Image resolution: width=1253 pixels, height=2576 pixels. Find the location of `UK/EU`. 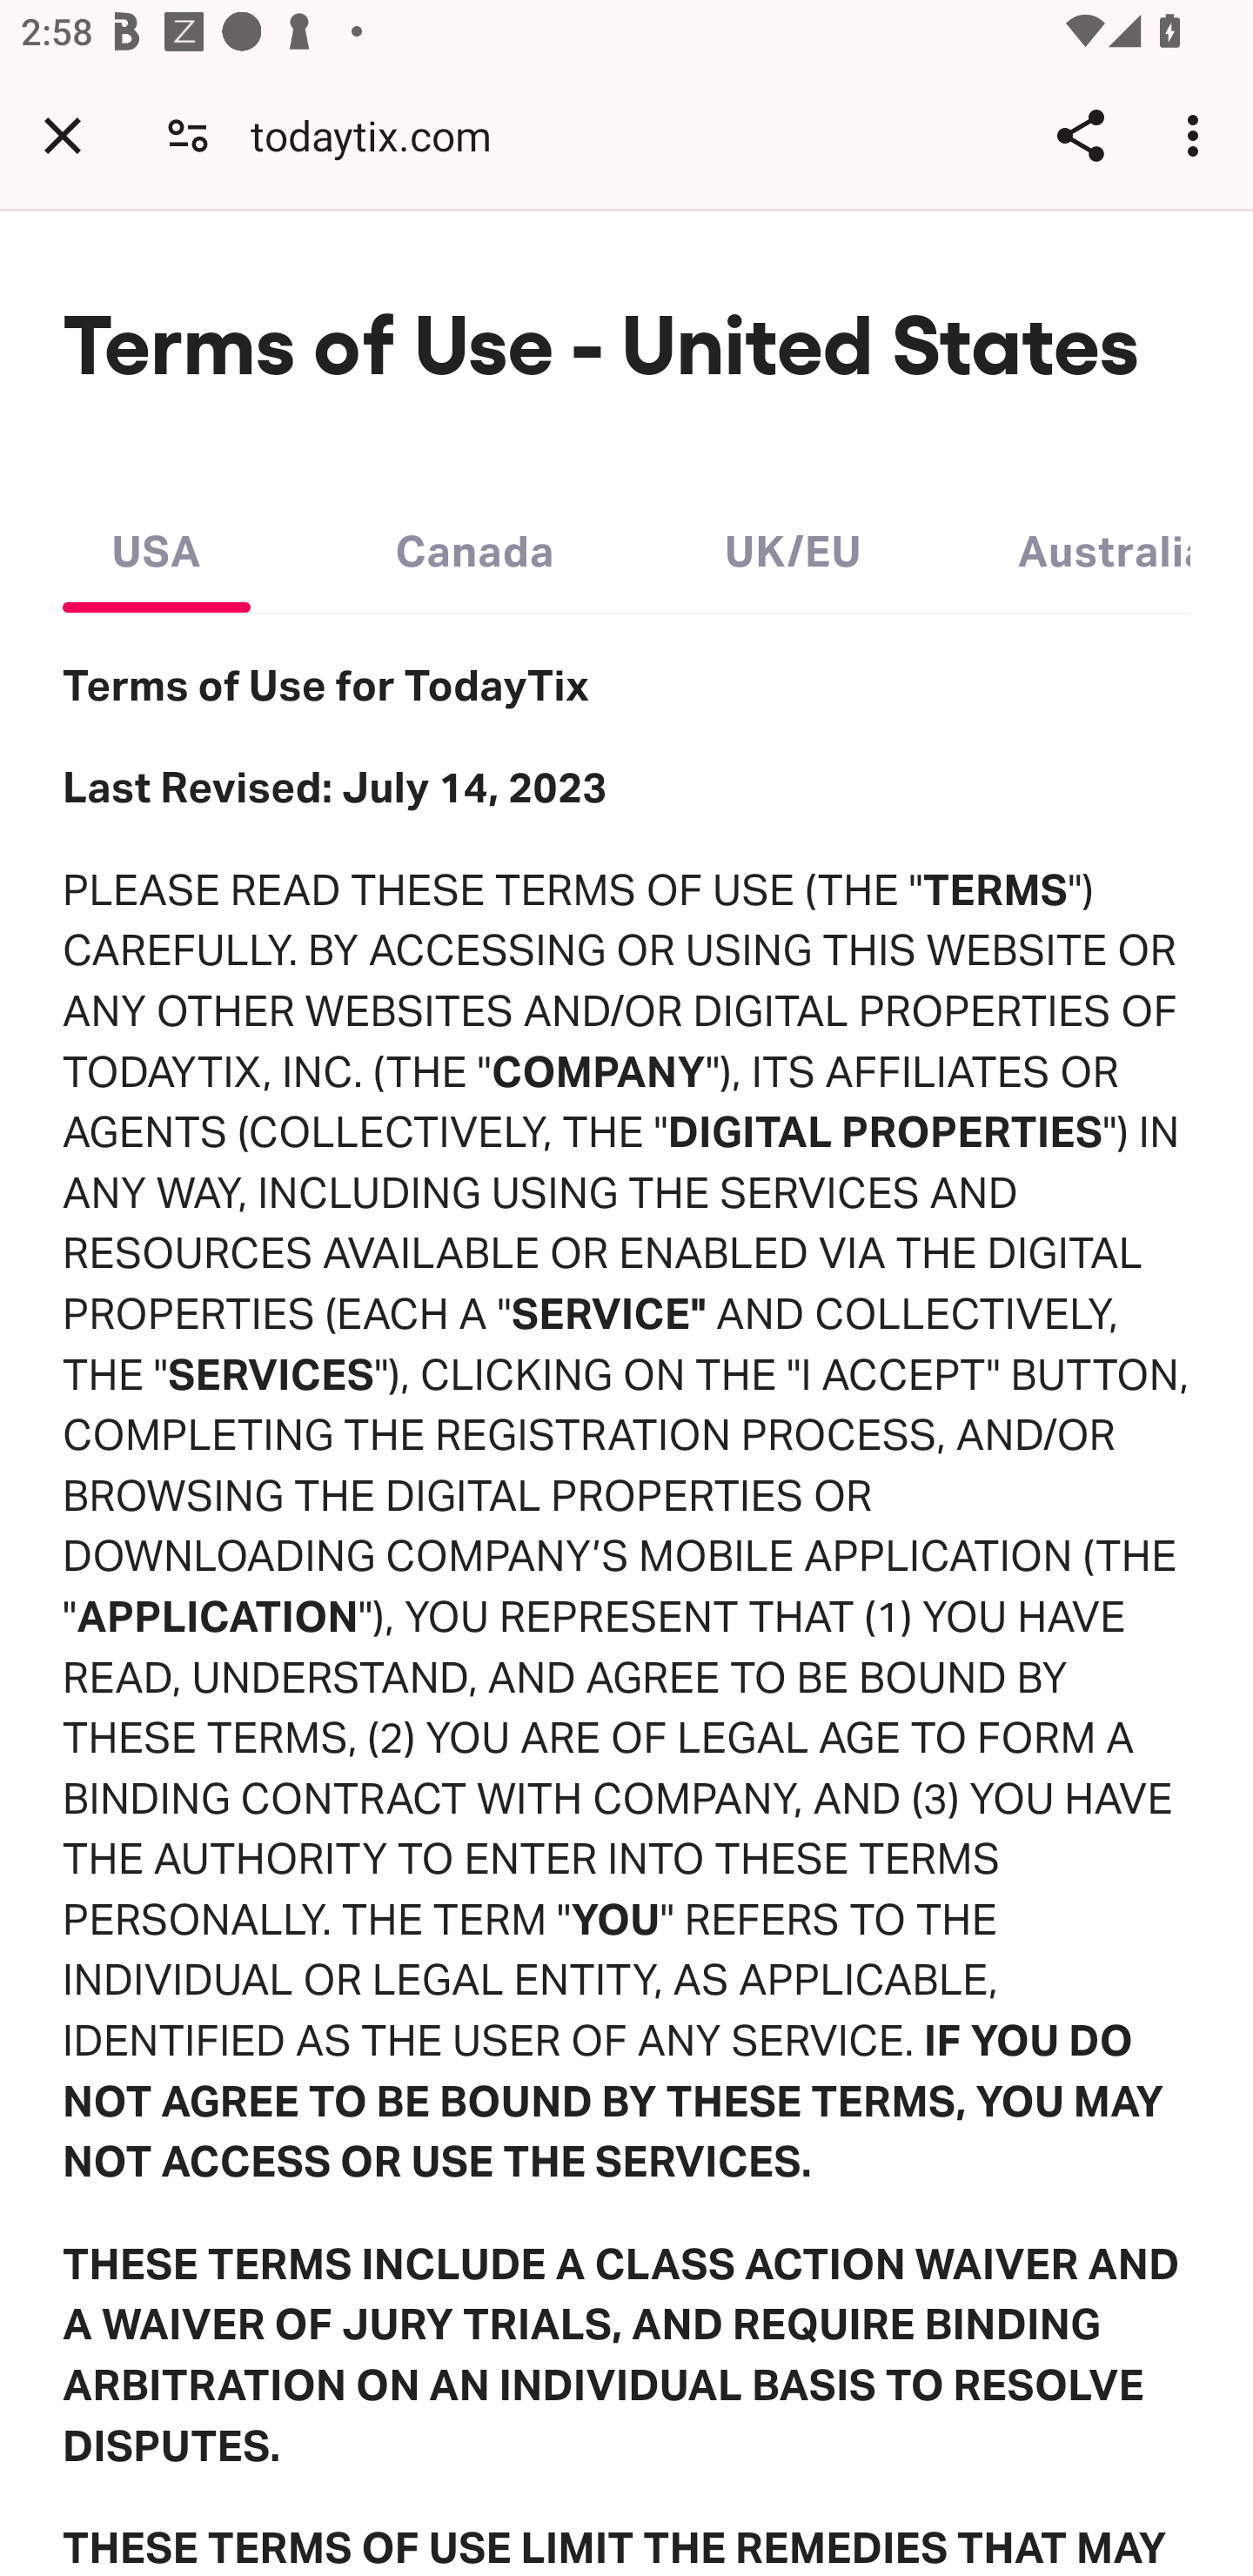

UK/EU is located at coordinates (793, 543).